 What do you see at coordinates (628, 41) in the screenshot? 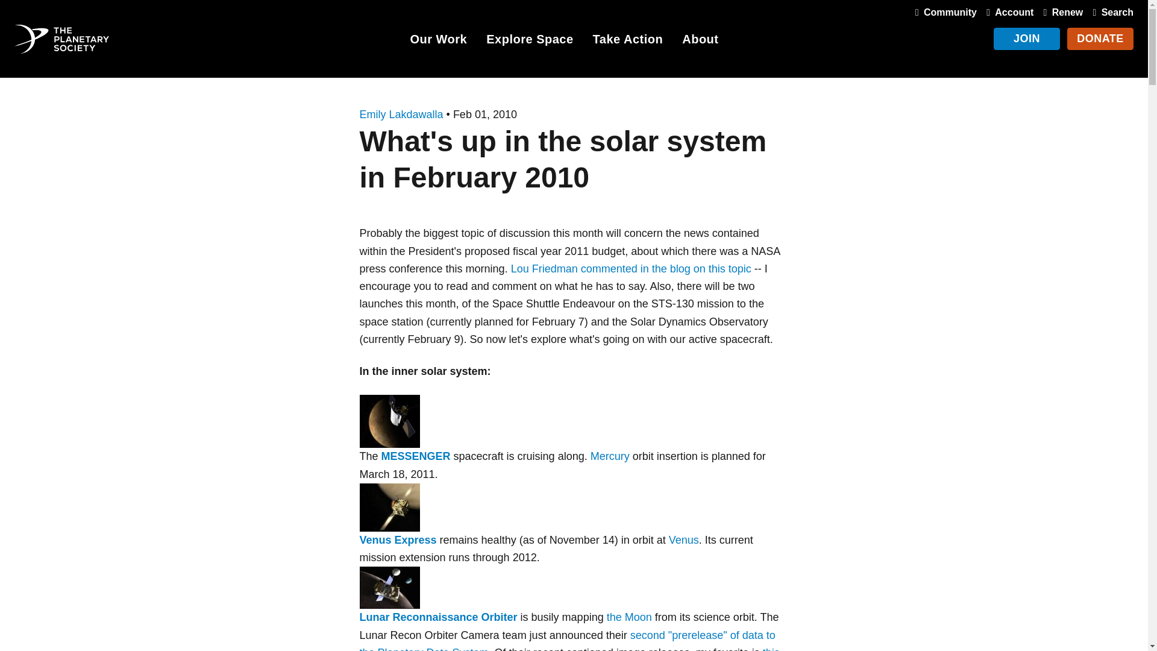
I see `Take Action` at bounding box center [628, 41].